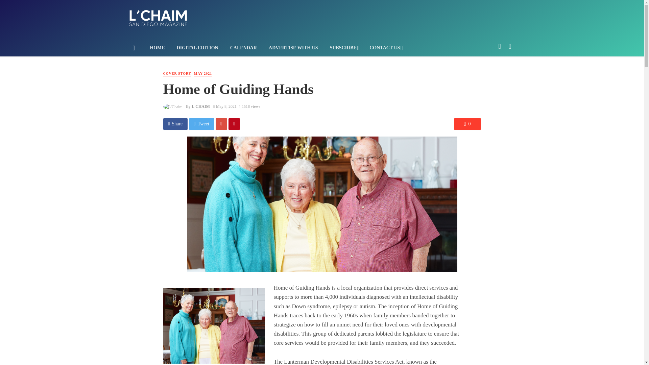 Image resolution: width=649 pixels, height=365 pixels. What do you see at coordinates (293, 48) in the screenshot?
I see `ADVERTISE WITH US` at bounding box center [293, 48].